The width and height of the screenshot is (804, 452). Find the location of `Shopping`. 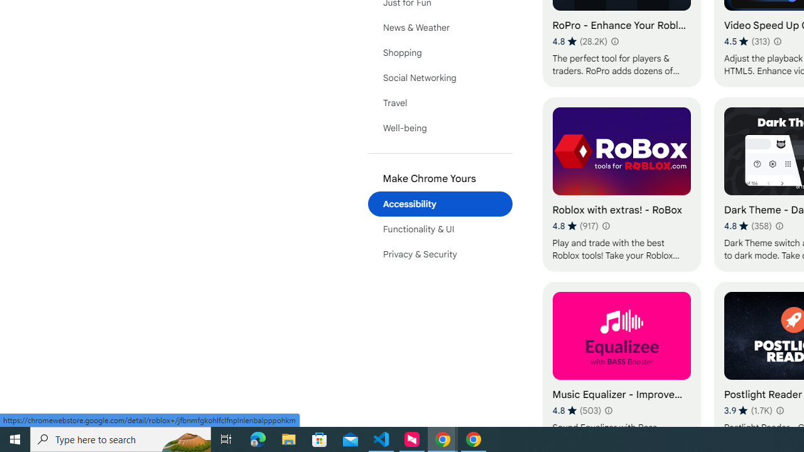

Shopping is located at coordinates (440, 53).